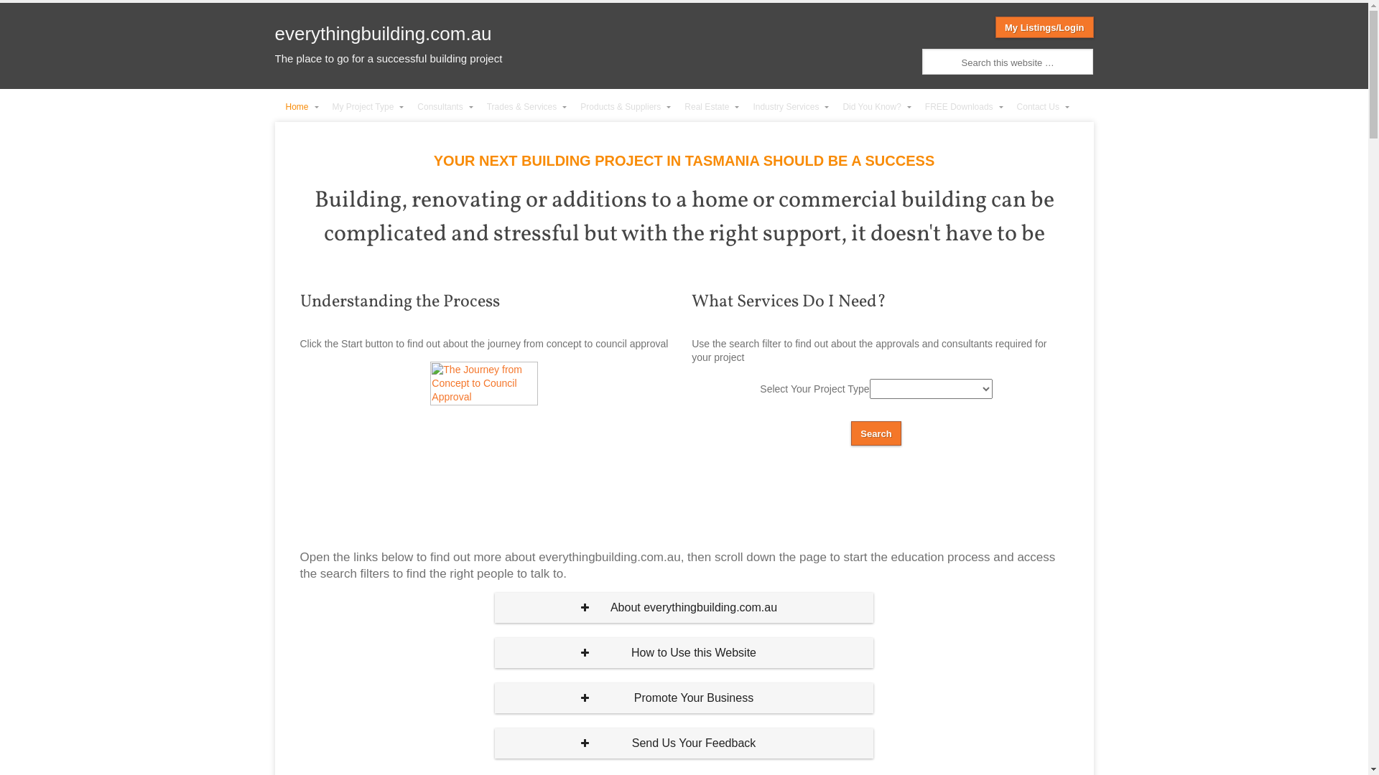 This screenshot has height=775, width=1379. I want to click on Trades & Services, so click(523, 108).